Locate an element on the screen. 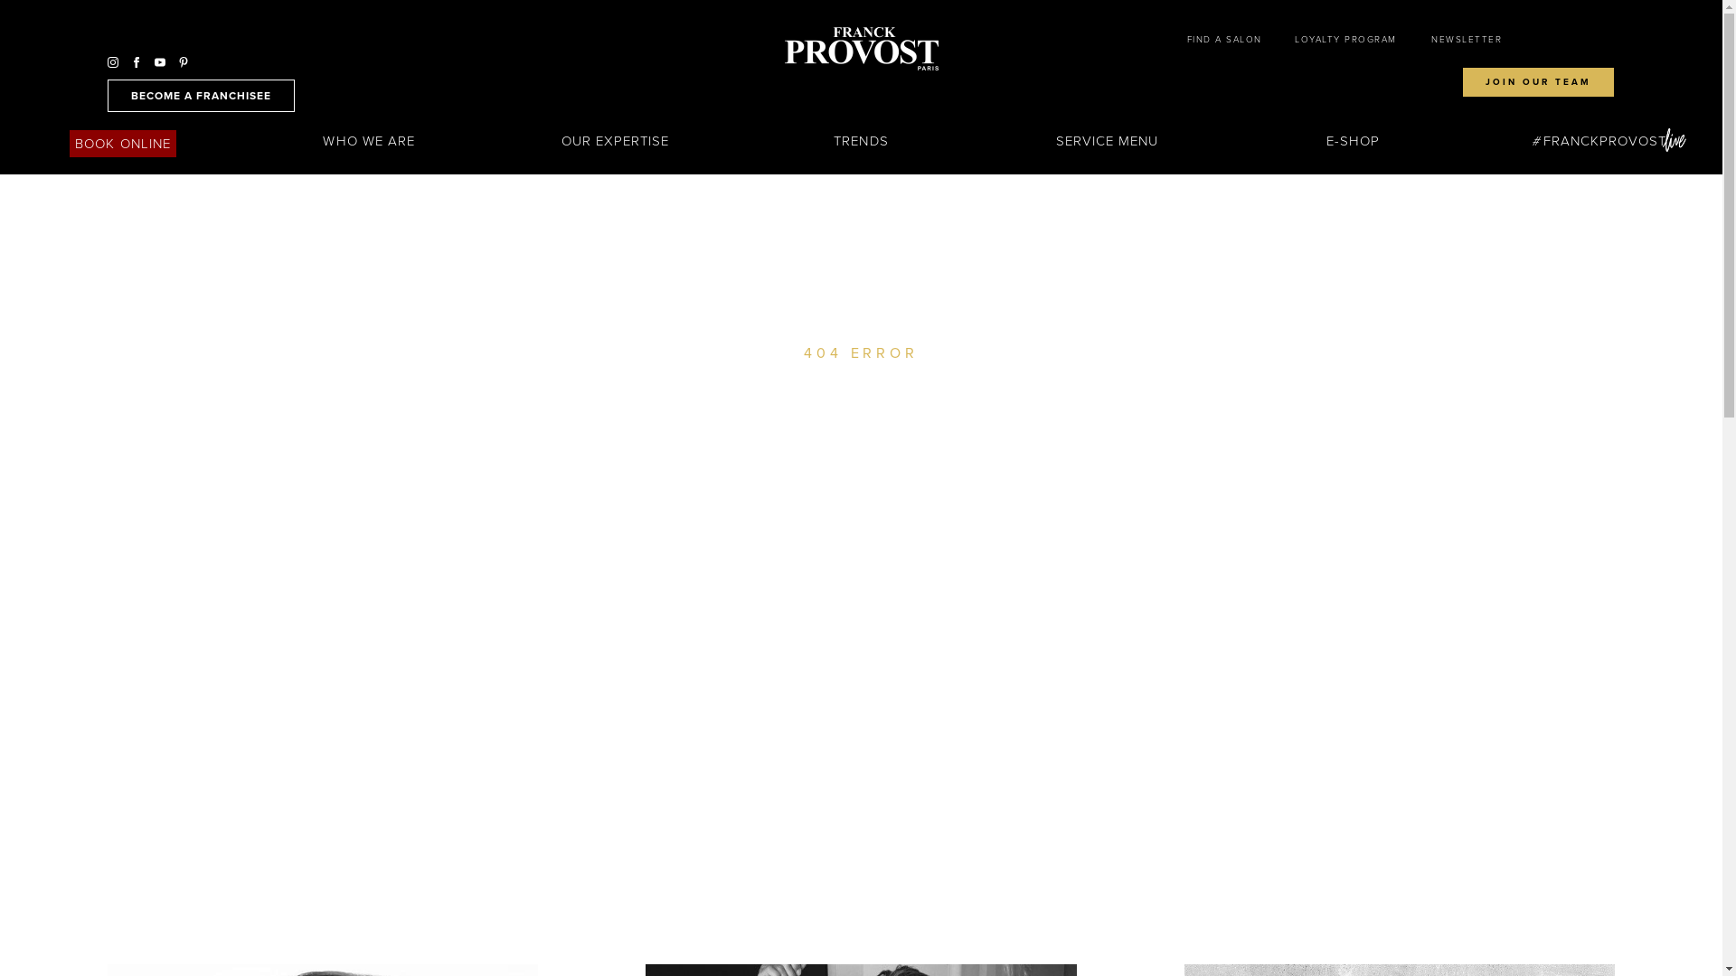 The height and width of the screenshot is (976, 1736). FRANCKPROVOST is located at coordinates (1600, 154).